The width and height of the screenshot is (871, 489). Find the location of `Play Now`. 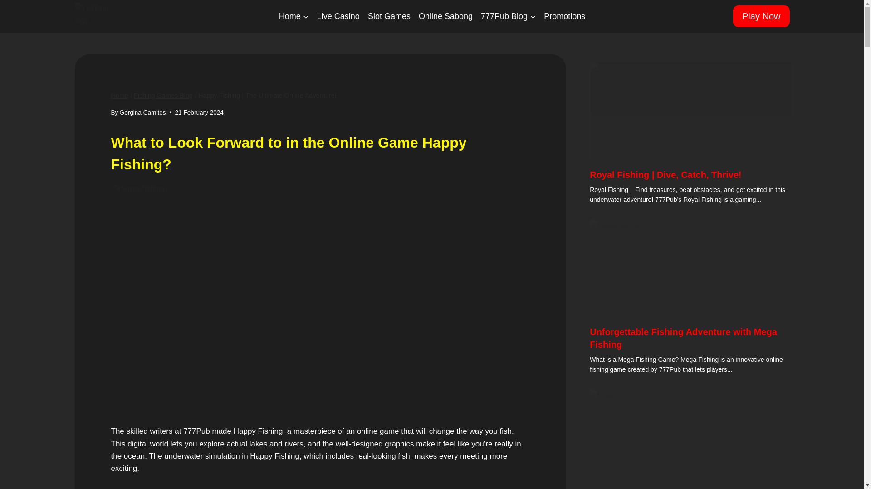

Play Now is located at coordinates (761, 16).